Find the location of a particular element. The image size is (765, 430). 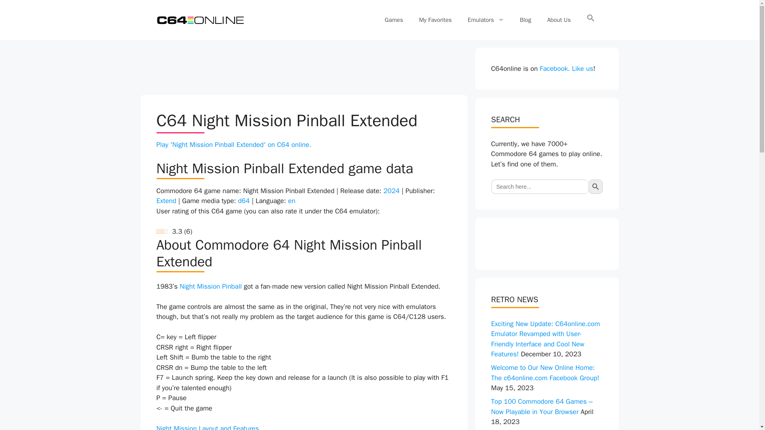

Games is located at coordinates (394, 20).